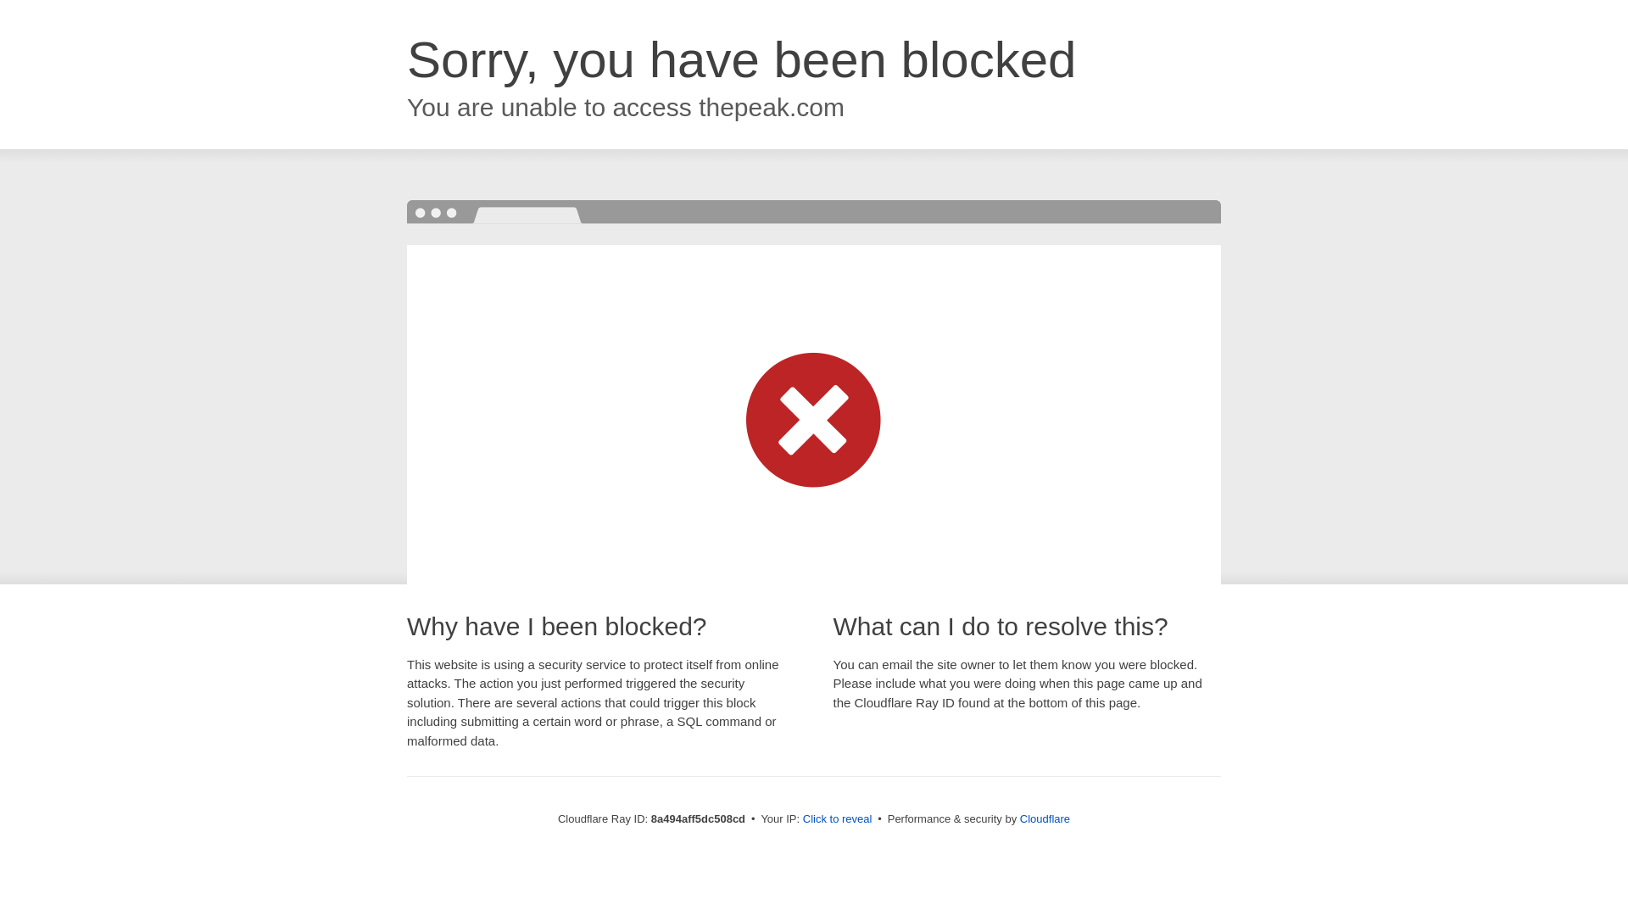  I want to click on Cloudflare, so click(1045, 818).